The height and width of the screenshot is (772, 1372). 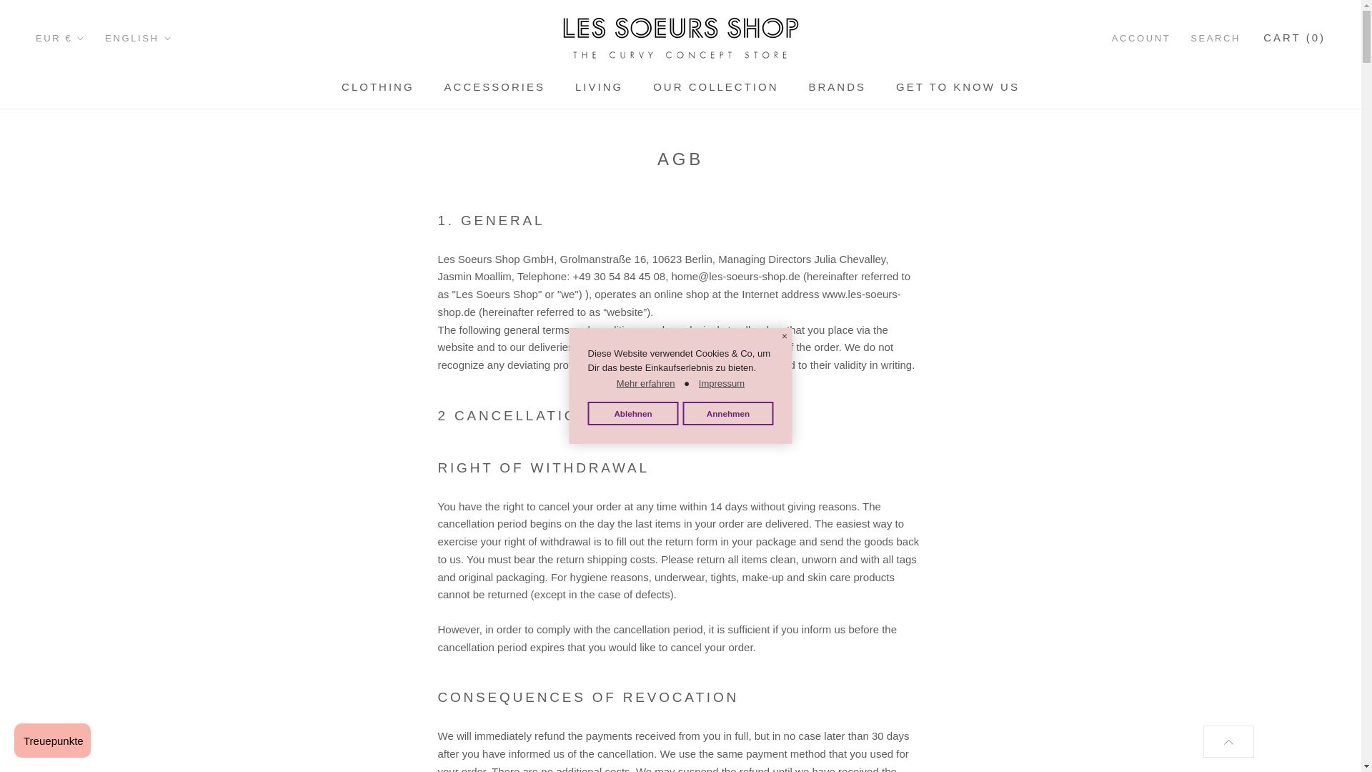 I want to click on Impressum, so click(x=722, y=383).